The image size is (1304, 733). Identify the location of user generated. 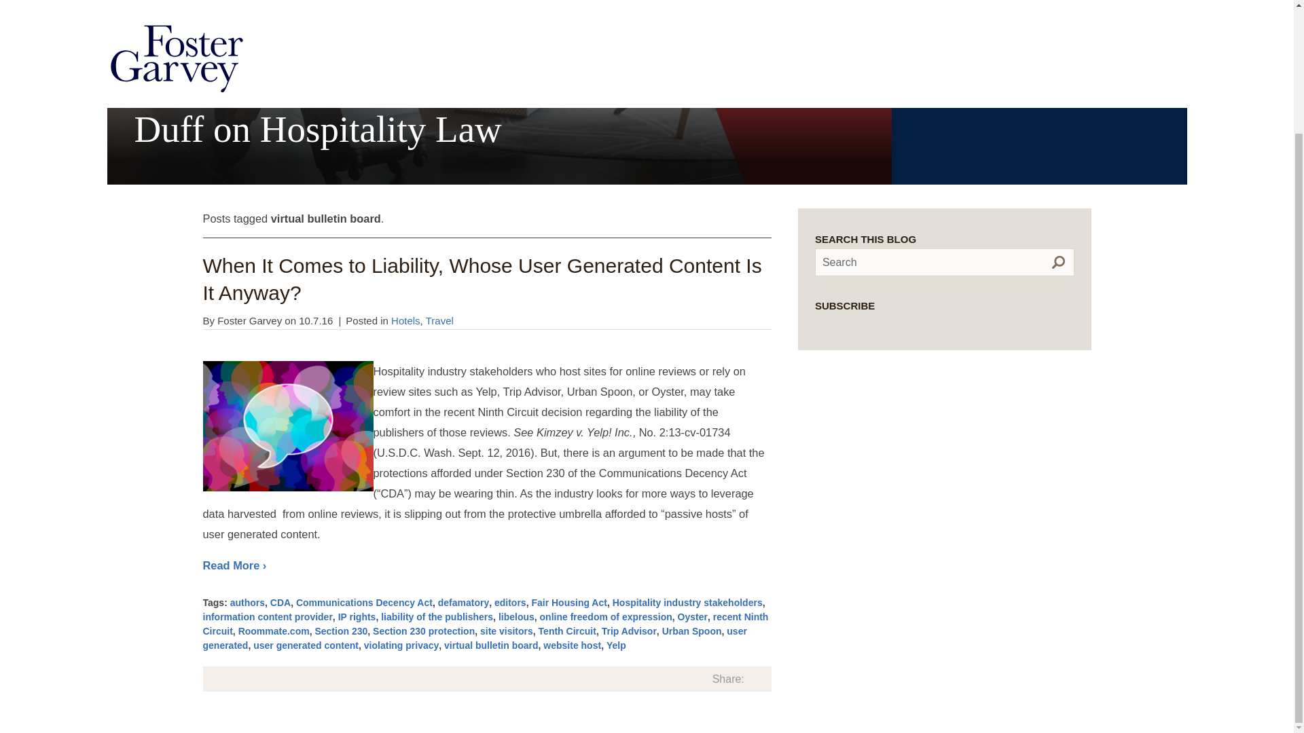
(474, 638).